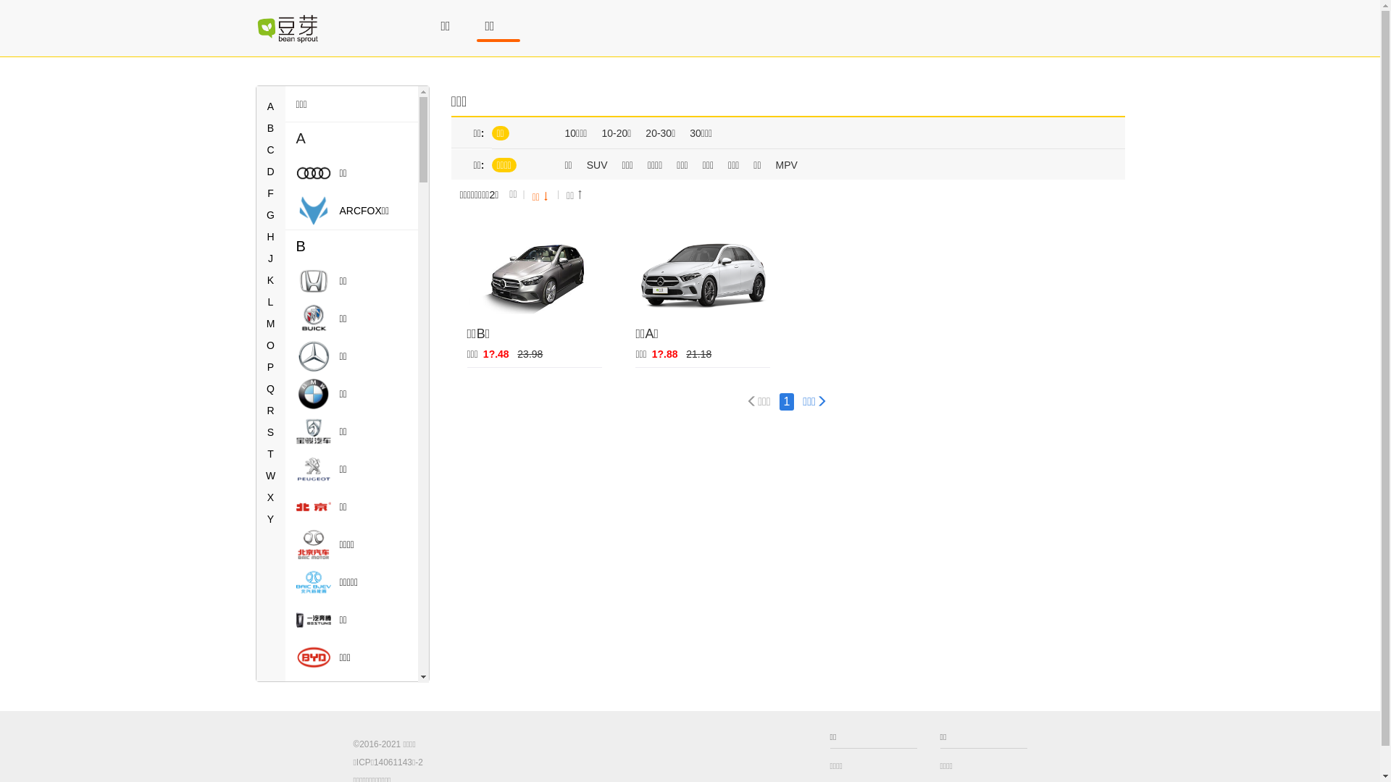 This screenshot has width=1391, height=782. What do you see at coordinates (271, 497) in the screenshot?
I see `X` at bounding box center [271, 497].